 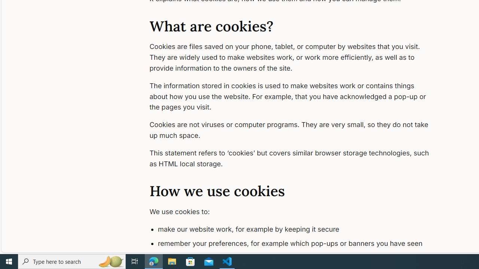 I want to click on make our website work, for example by keeping it secure, so click(x=298, y=229).